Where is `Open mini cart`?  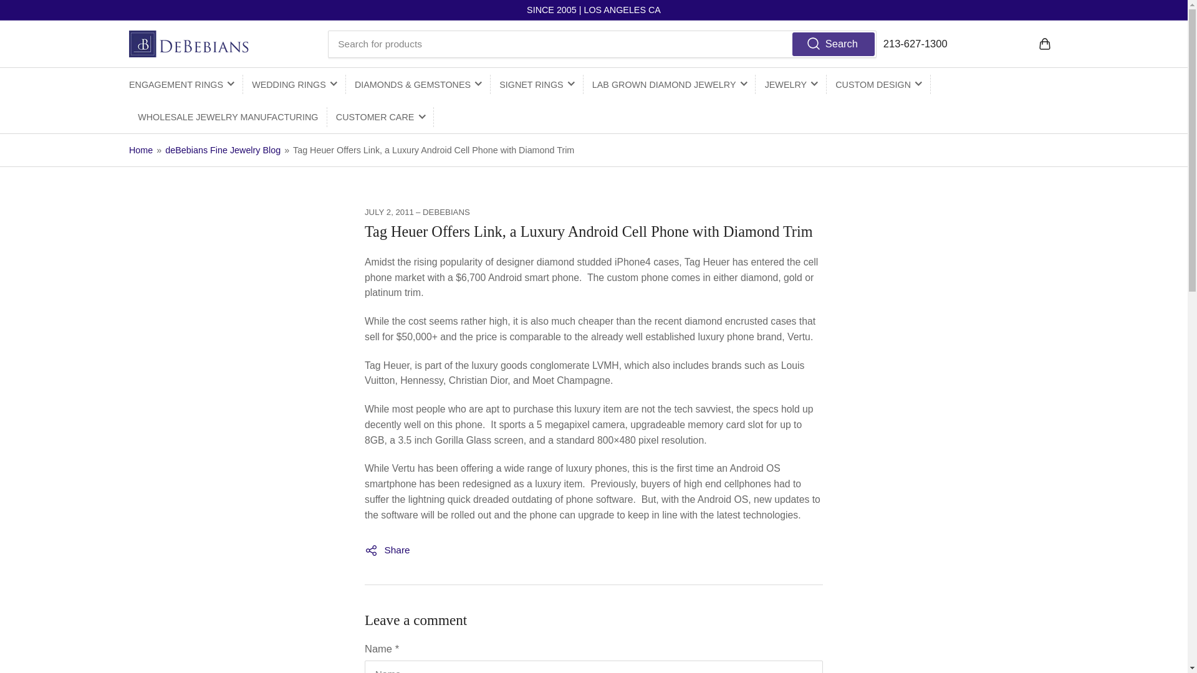 Open mini cart is located at coordinates (1044, 44).